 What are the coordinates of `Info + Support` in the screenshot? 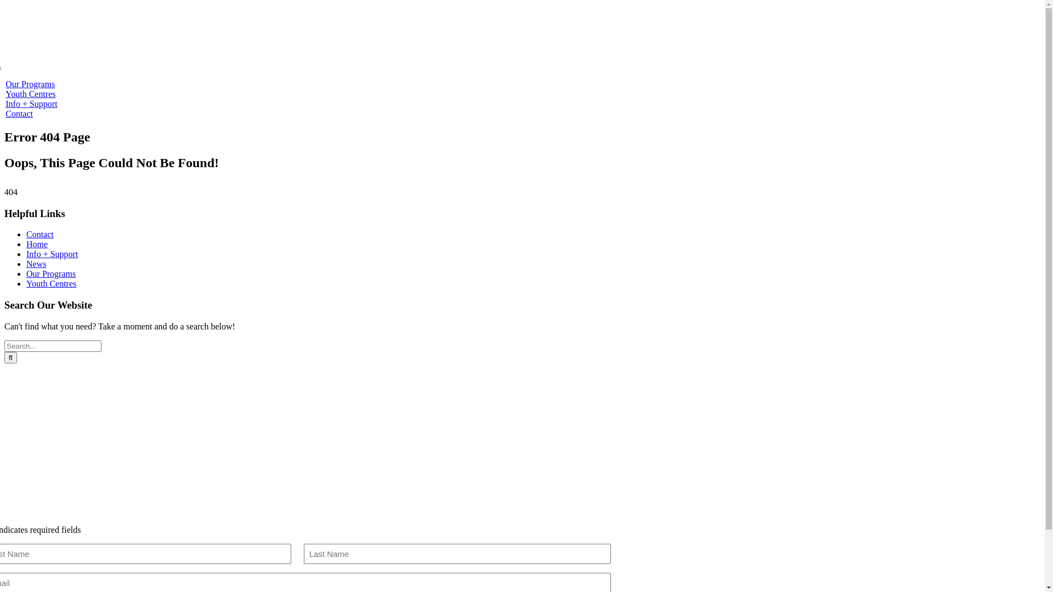 It's located at (52, 254).